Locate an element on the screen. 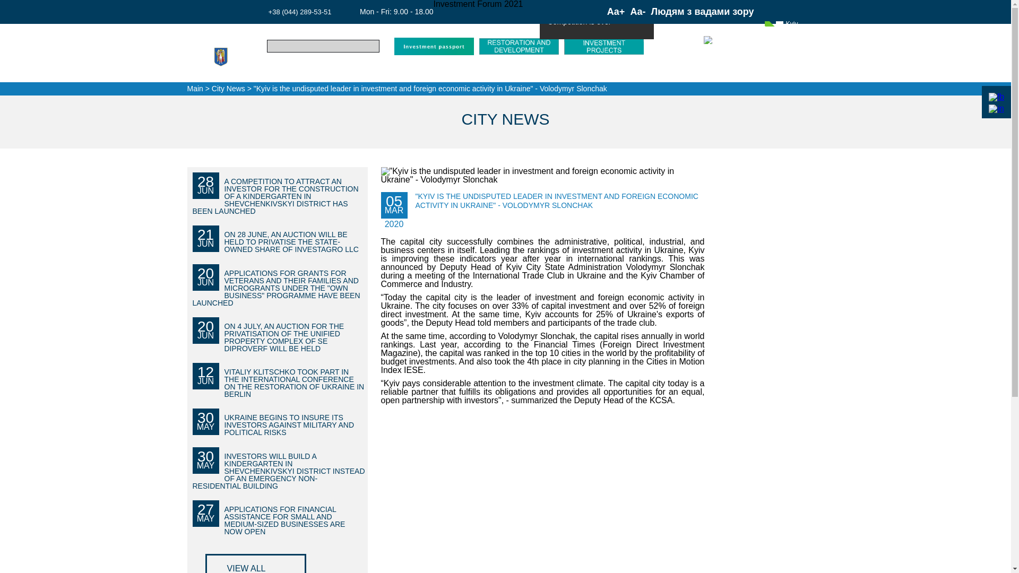  CITY PROJECTS is located at coordinates (418, 70).